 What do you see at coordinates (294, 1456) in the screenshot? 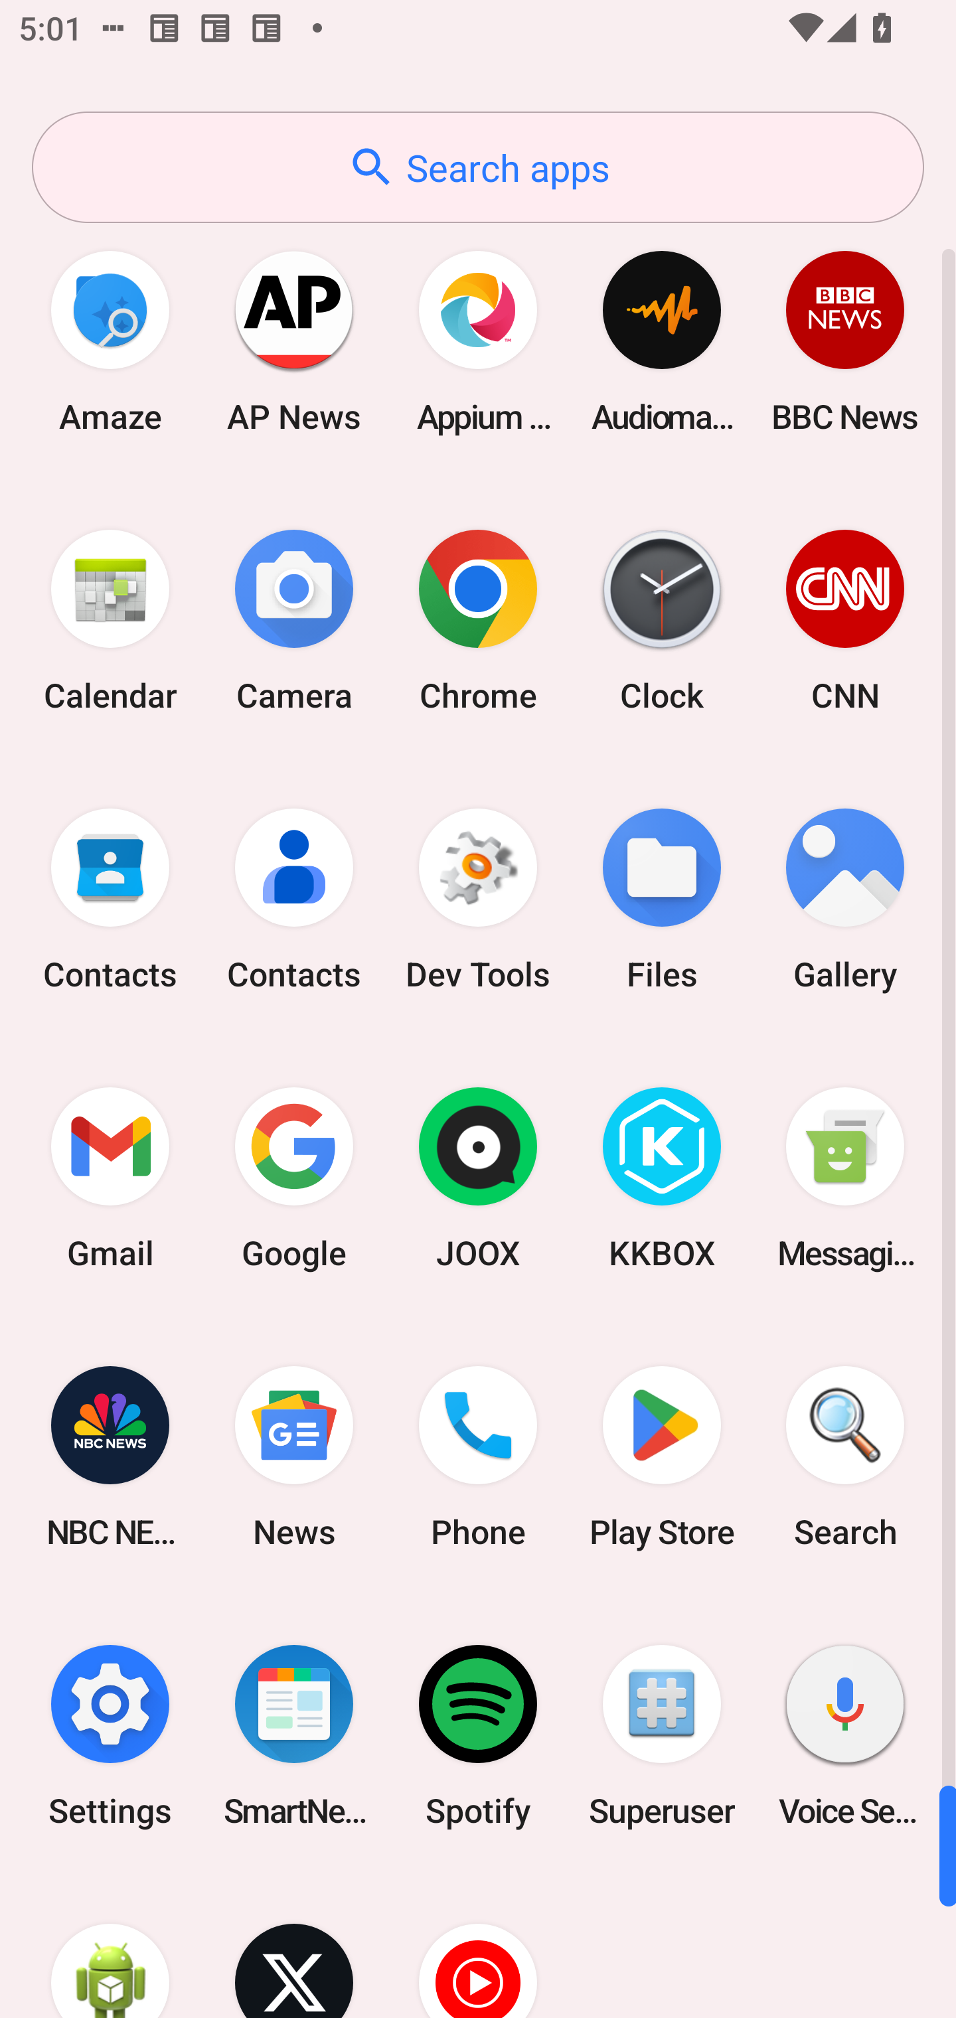
I see `News` at bounding box center [294, 1456].